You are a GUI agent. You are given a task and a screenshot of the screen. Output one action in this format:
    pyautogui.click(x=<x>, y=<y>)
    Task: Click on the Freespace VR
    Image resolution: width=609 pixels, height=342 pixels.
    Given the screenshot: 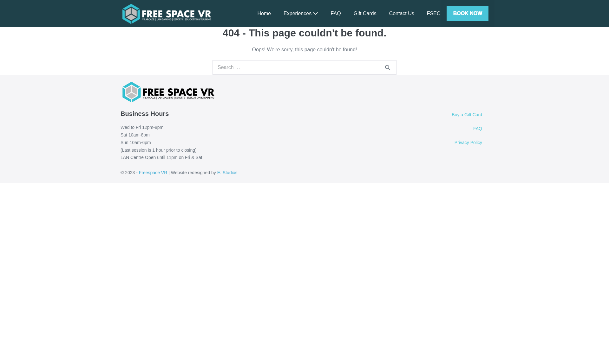 What is the action you would take?
    pyautogui.click(x=167, y=13)
    